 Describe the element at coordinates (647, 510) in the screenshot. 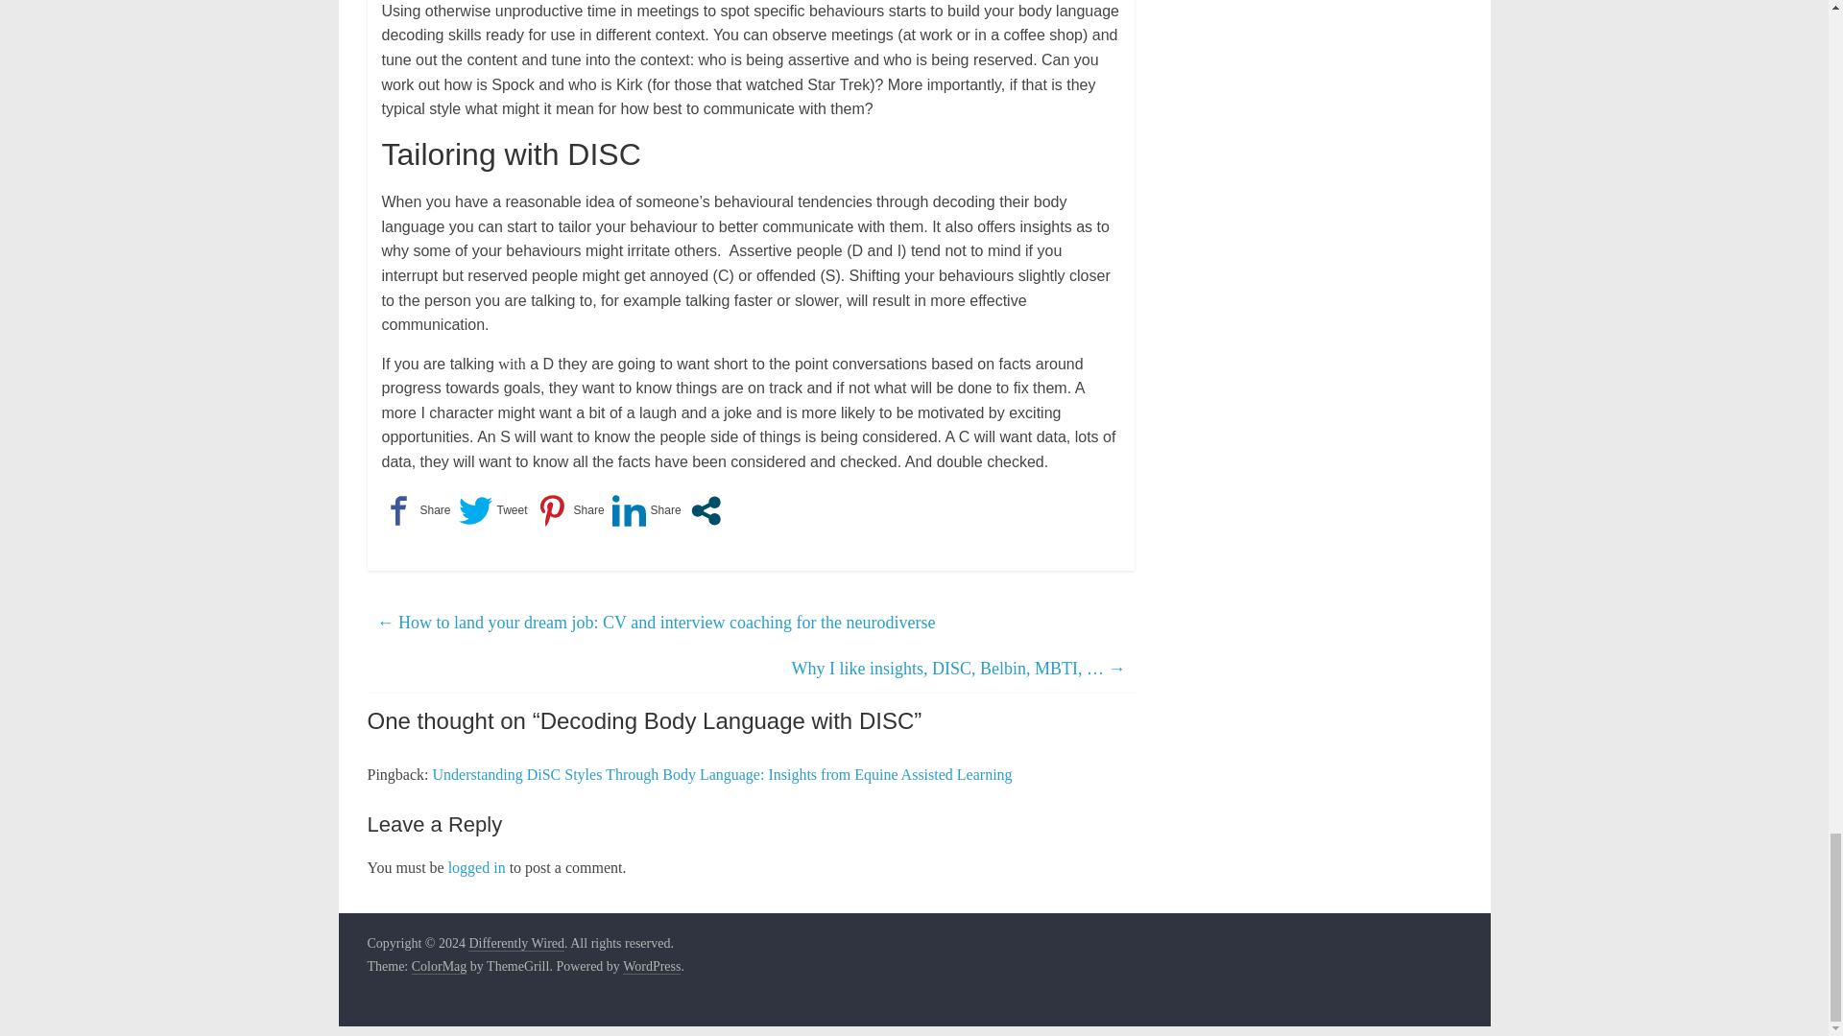

I see `Share on Linkedin` at that location.